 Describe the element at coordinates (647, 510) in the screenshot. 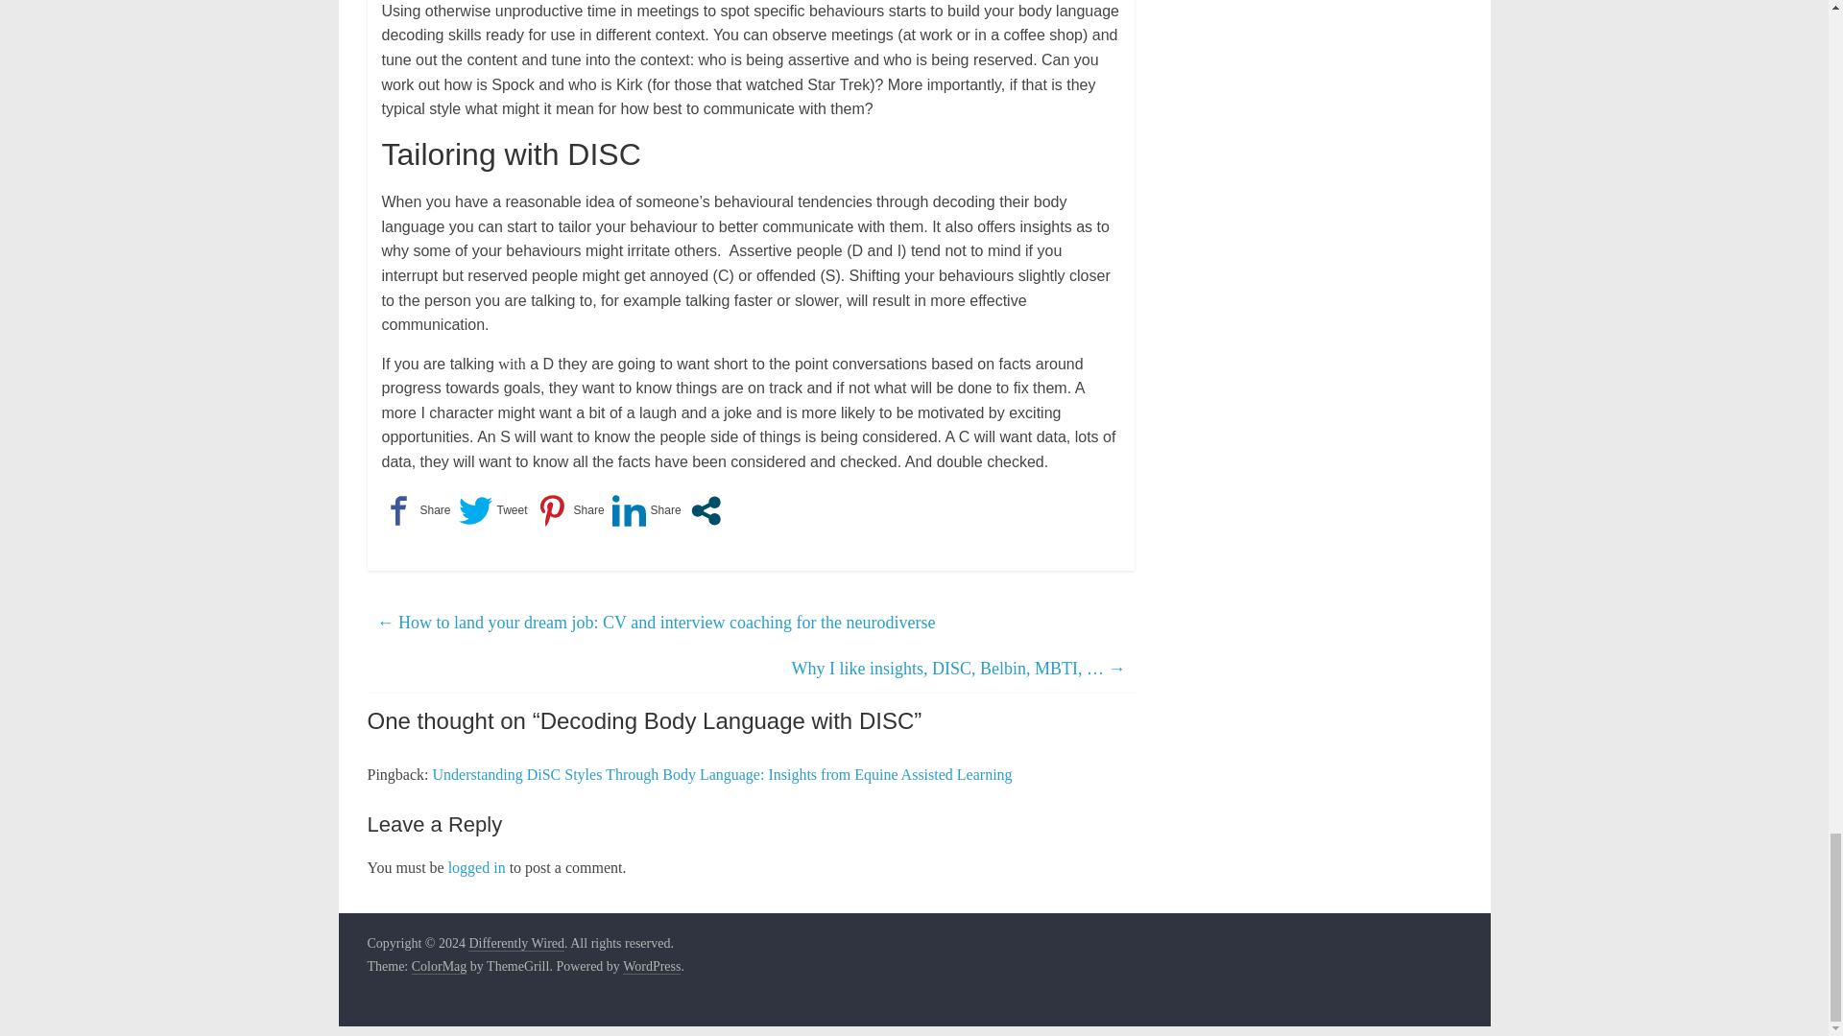

I see `Share on Linkedin` at that location.